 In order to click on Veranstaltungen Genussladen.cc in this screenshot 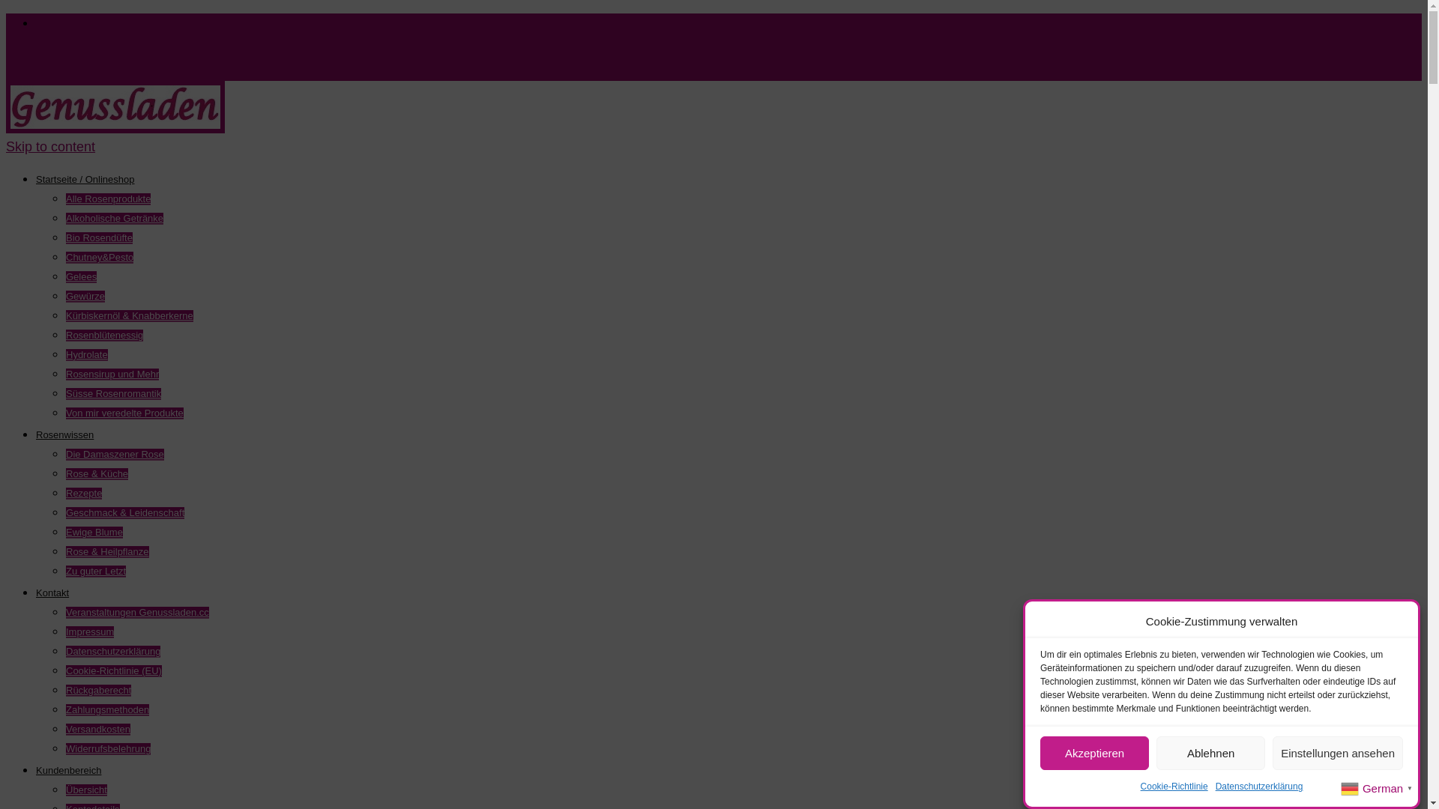, I will do `click(138, 613)`.